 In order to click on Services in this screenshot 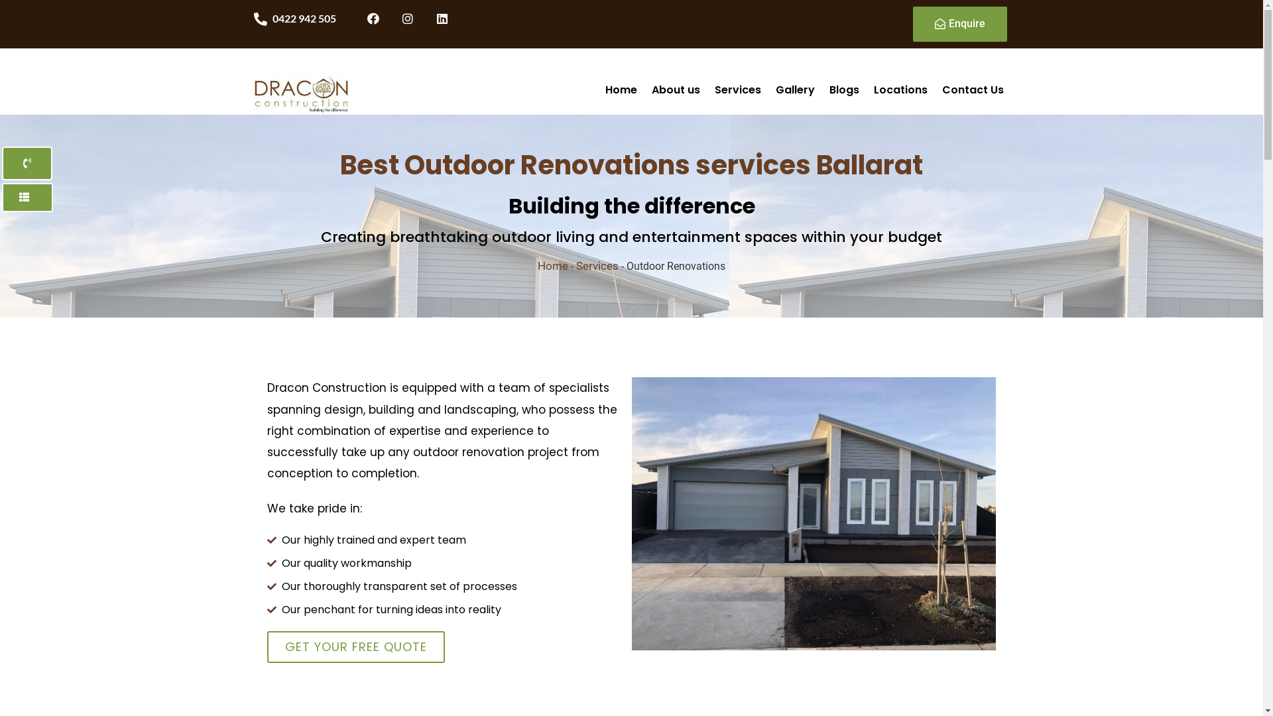, I will do `click(738, 90)`.